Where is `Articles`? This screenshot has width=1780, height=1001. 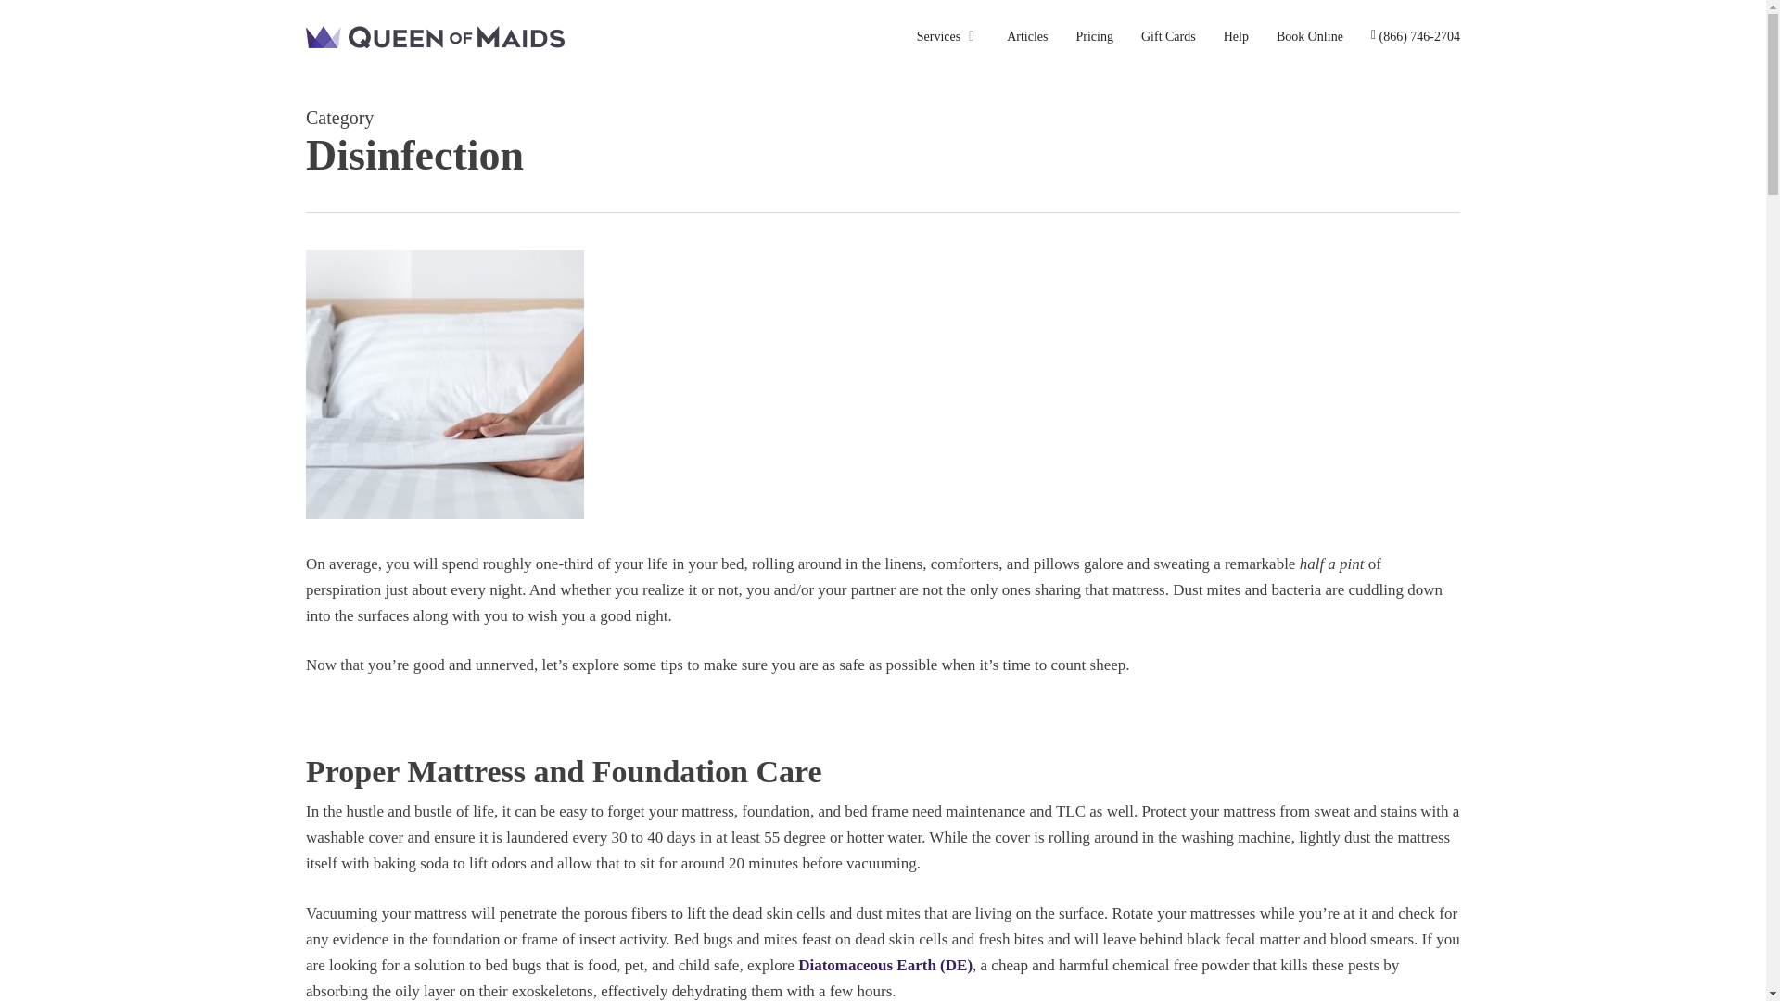 Articles is located at coordinates (1027, 37).